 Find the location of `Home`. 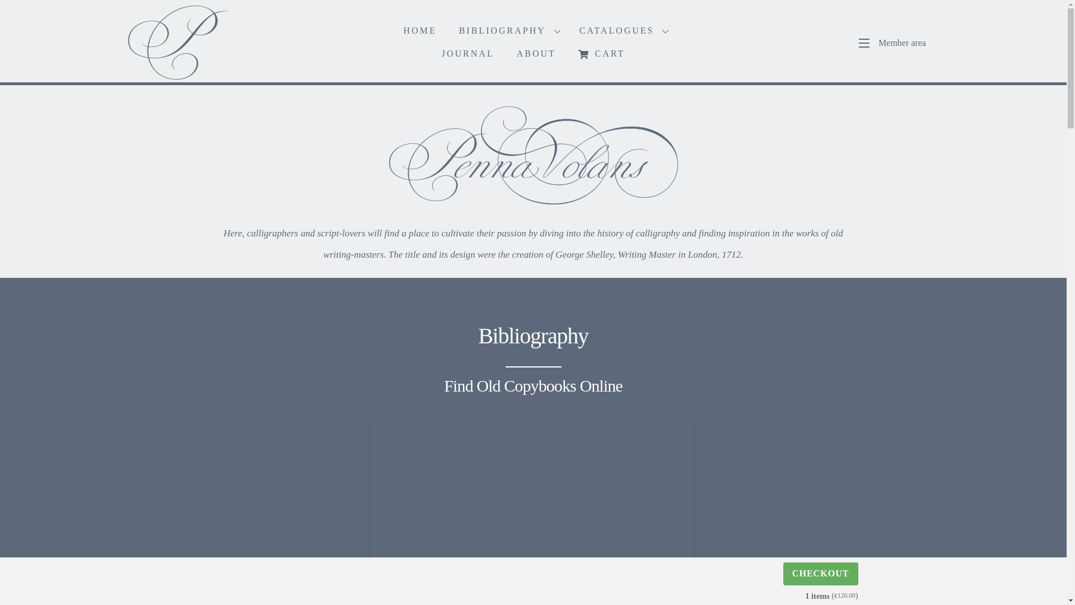

Home is located at coordinates (533, 155).